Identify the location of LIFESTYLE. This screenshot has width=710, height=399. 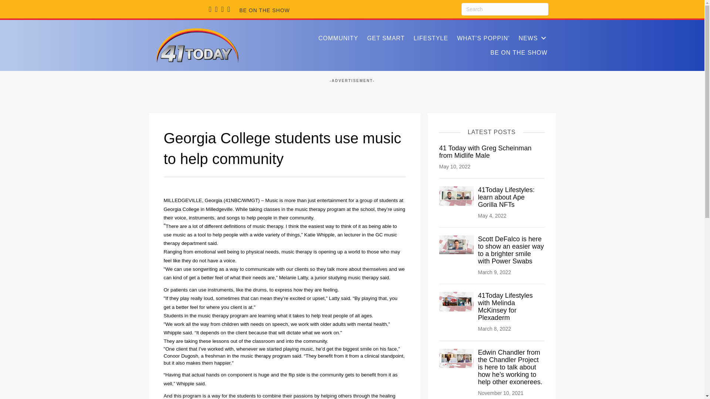
(430, 38).